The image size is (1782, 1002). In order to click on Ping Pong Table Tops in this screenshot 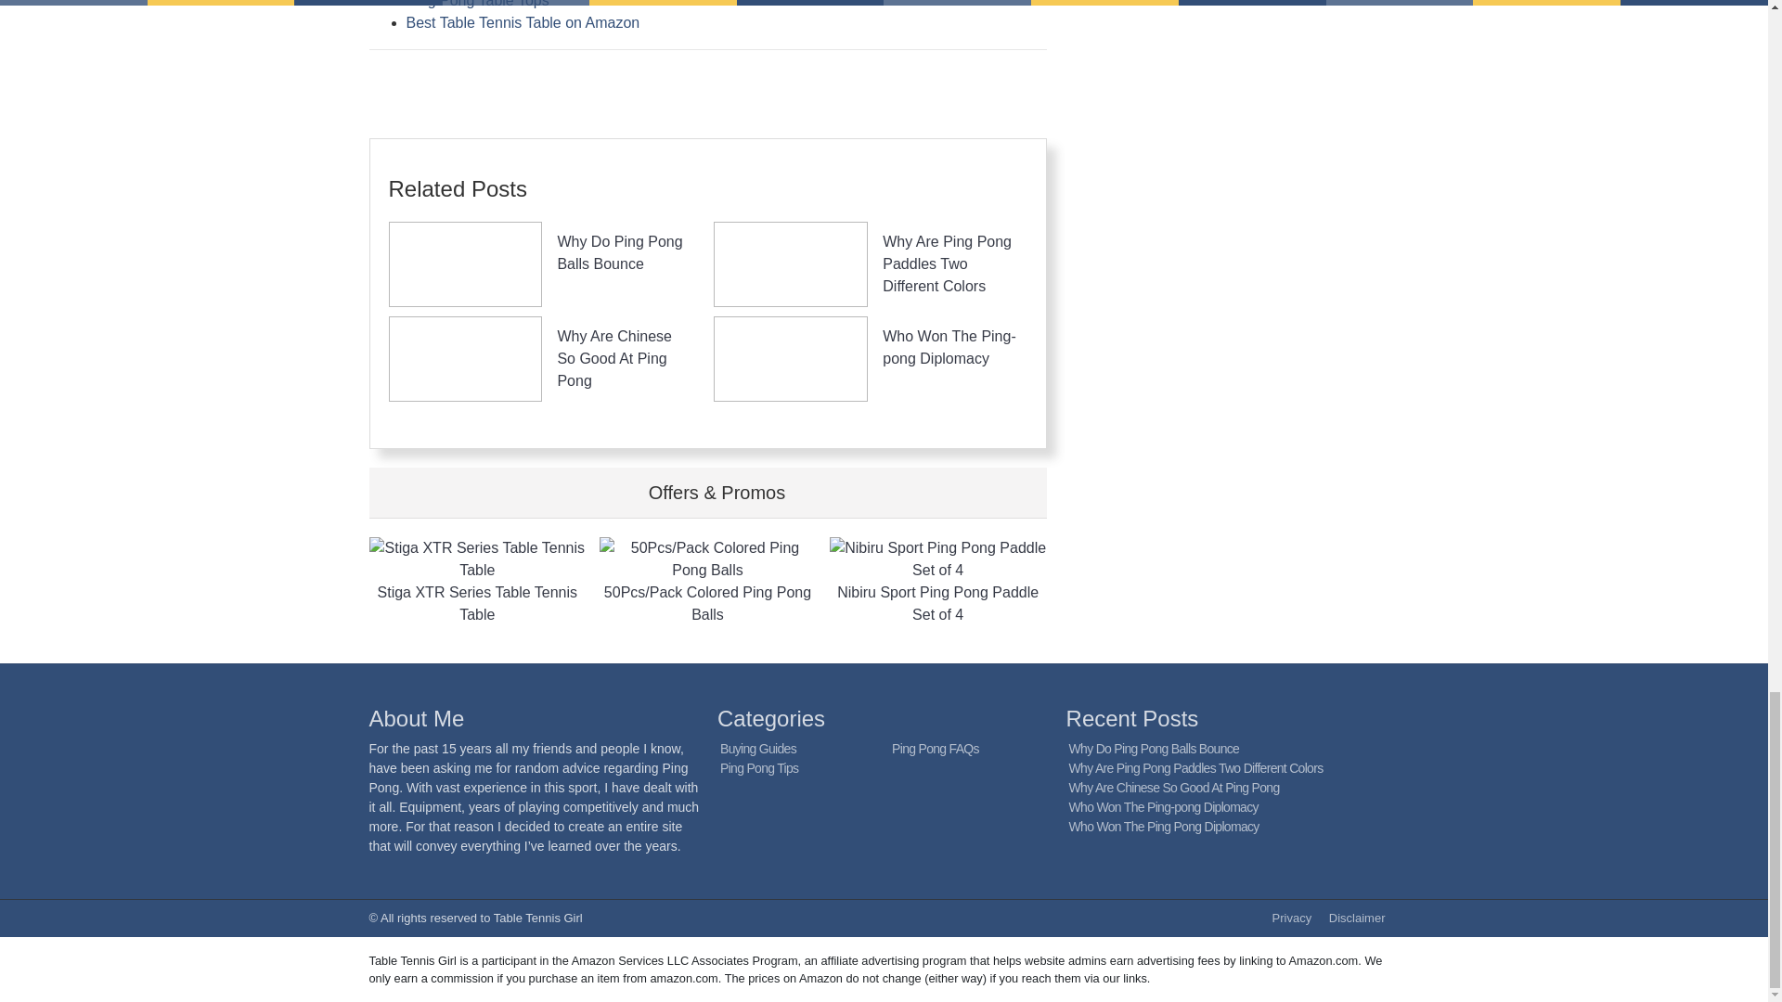, I will do `click(477, 4)`.